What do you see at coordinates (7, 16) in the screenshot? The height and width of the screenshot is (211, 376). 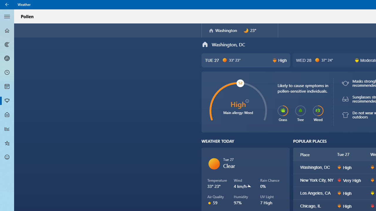 I see `Collapse Navigation` at bounding box center [7, 16].